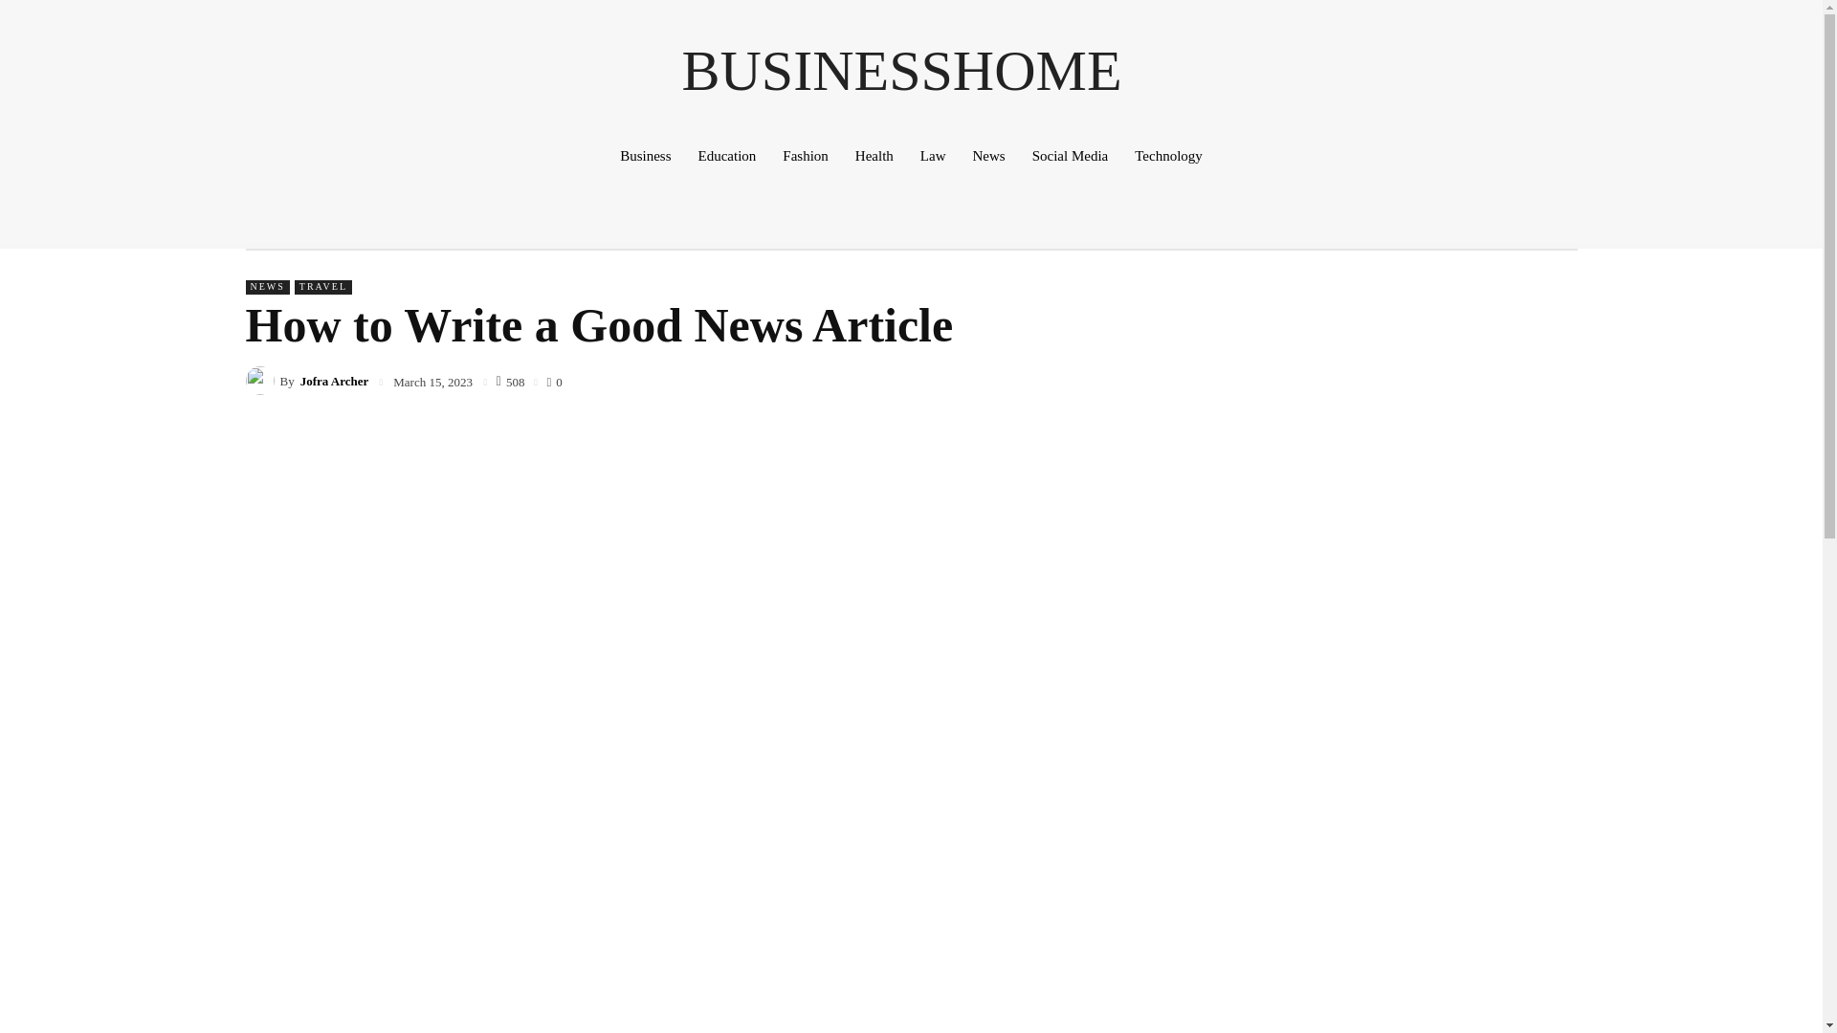 Image resolution: width=1837 pixels, height=1033 pixels. Describe the element at coordinates (874, 155) in the screenshot. I see `Health` at that location.